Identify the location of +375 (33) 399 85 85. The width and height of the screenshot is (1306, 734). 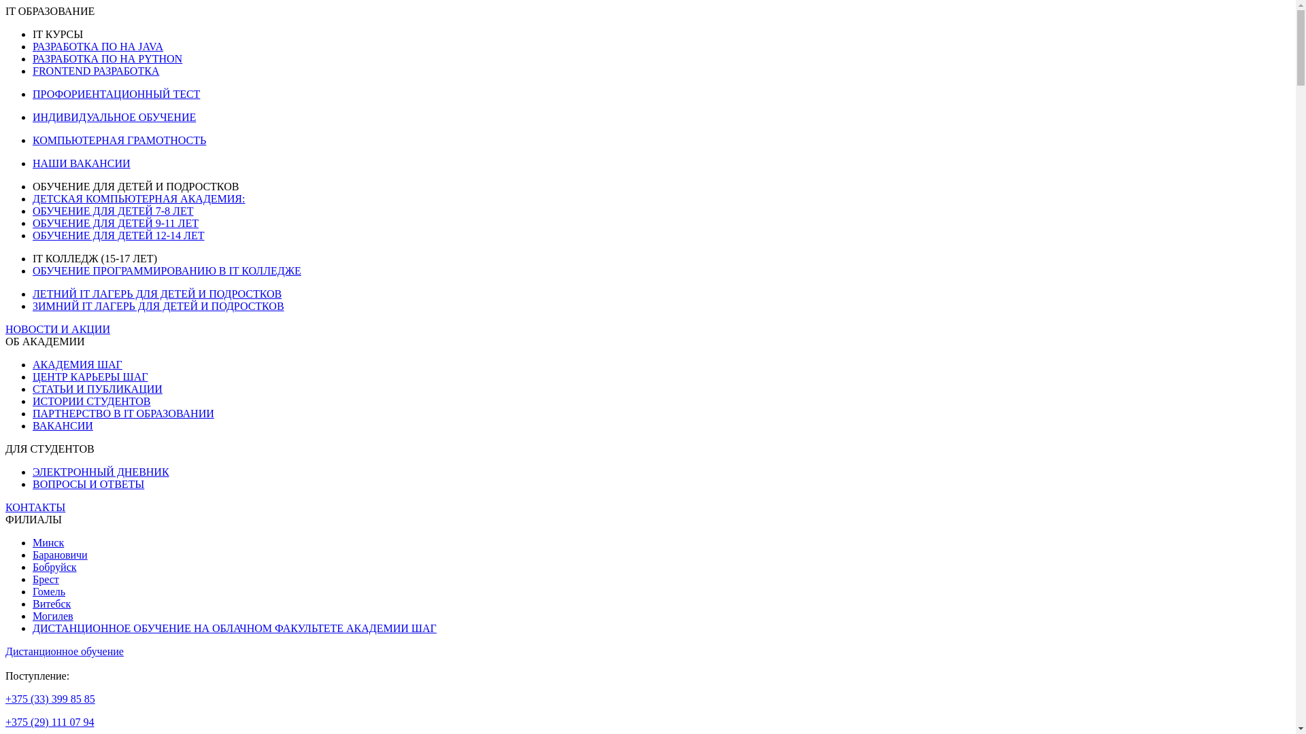
(50, 699).